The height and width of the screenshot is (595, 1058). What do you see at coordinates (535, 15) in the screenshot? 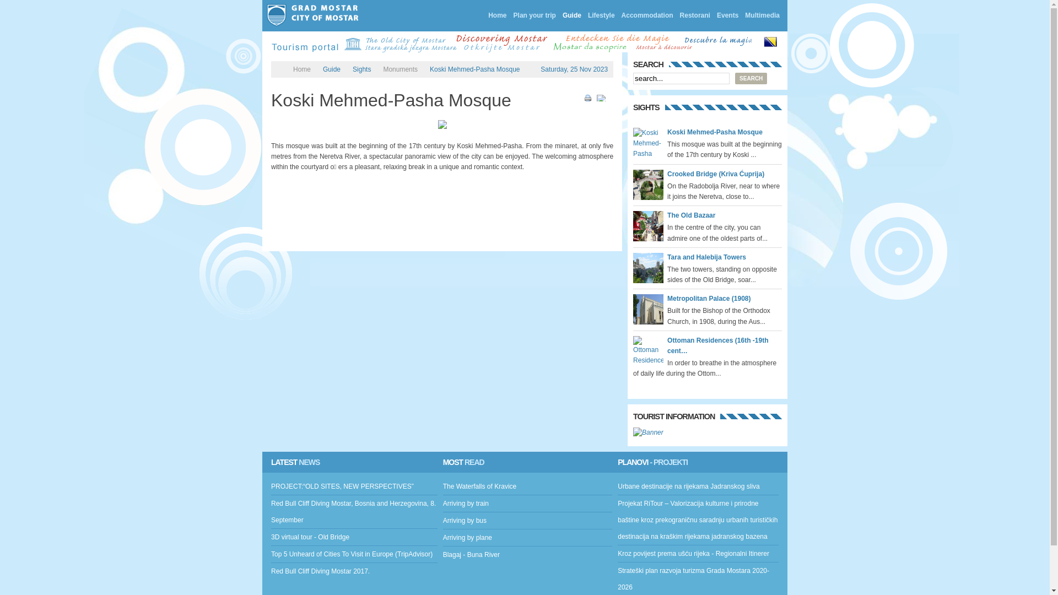
I see `Plan your trip` at bounding box center [535, 15].